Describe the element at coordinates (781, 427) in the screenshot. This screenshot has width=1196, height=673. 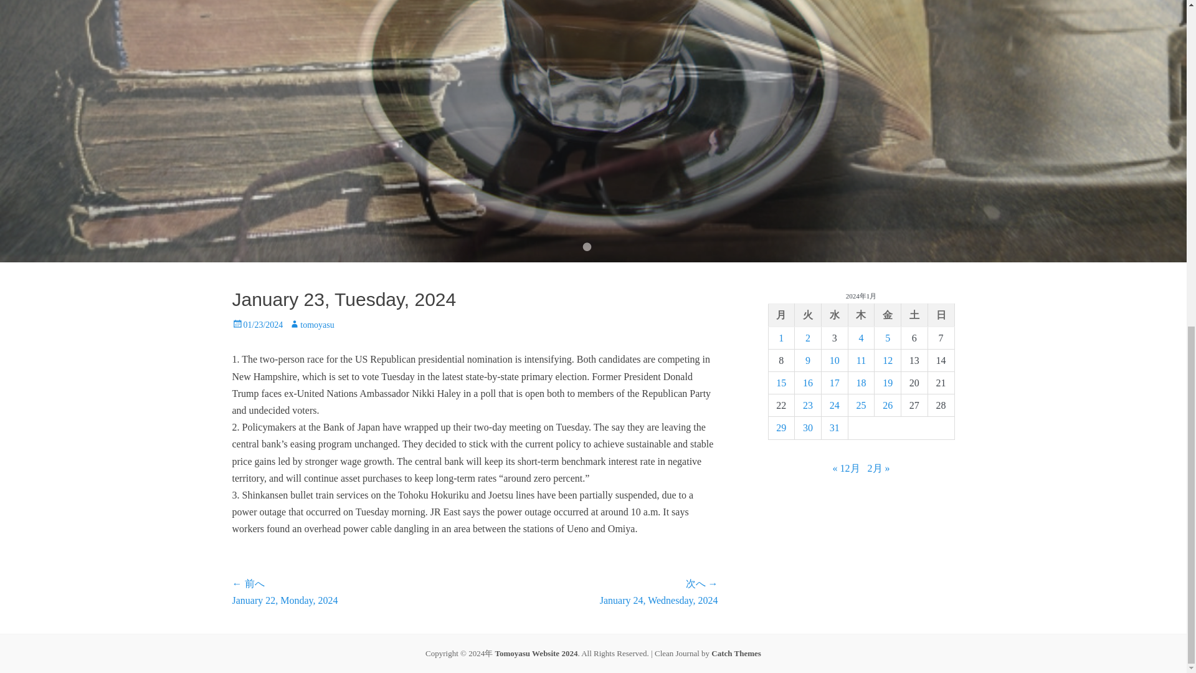
I see `29` at that location.